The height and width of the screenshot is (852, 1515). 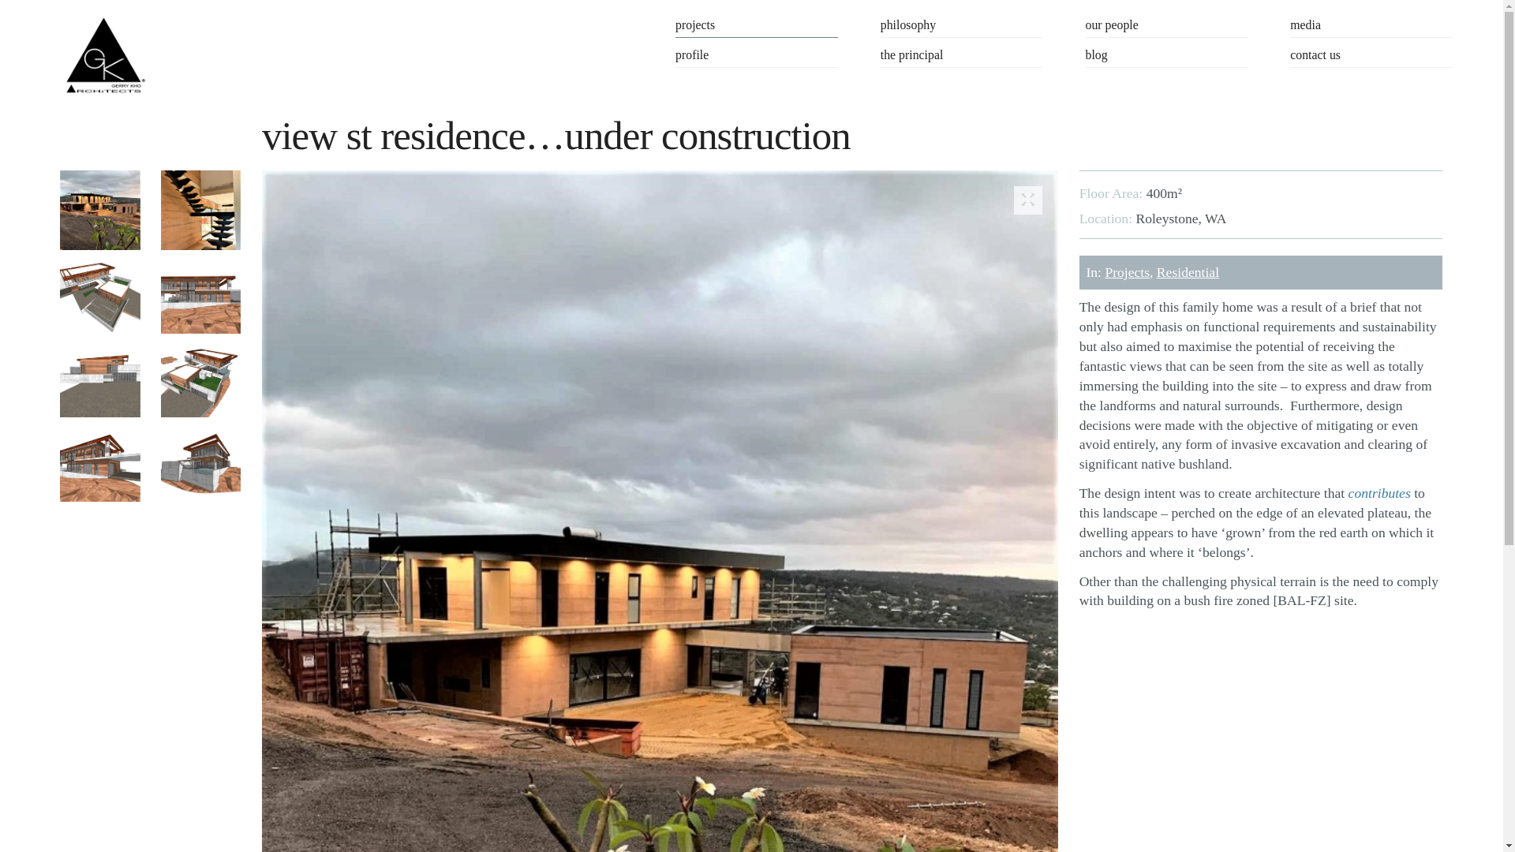 I want to click on blog, so click(x=1167, y=57).